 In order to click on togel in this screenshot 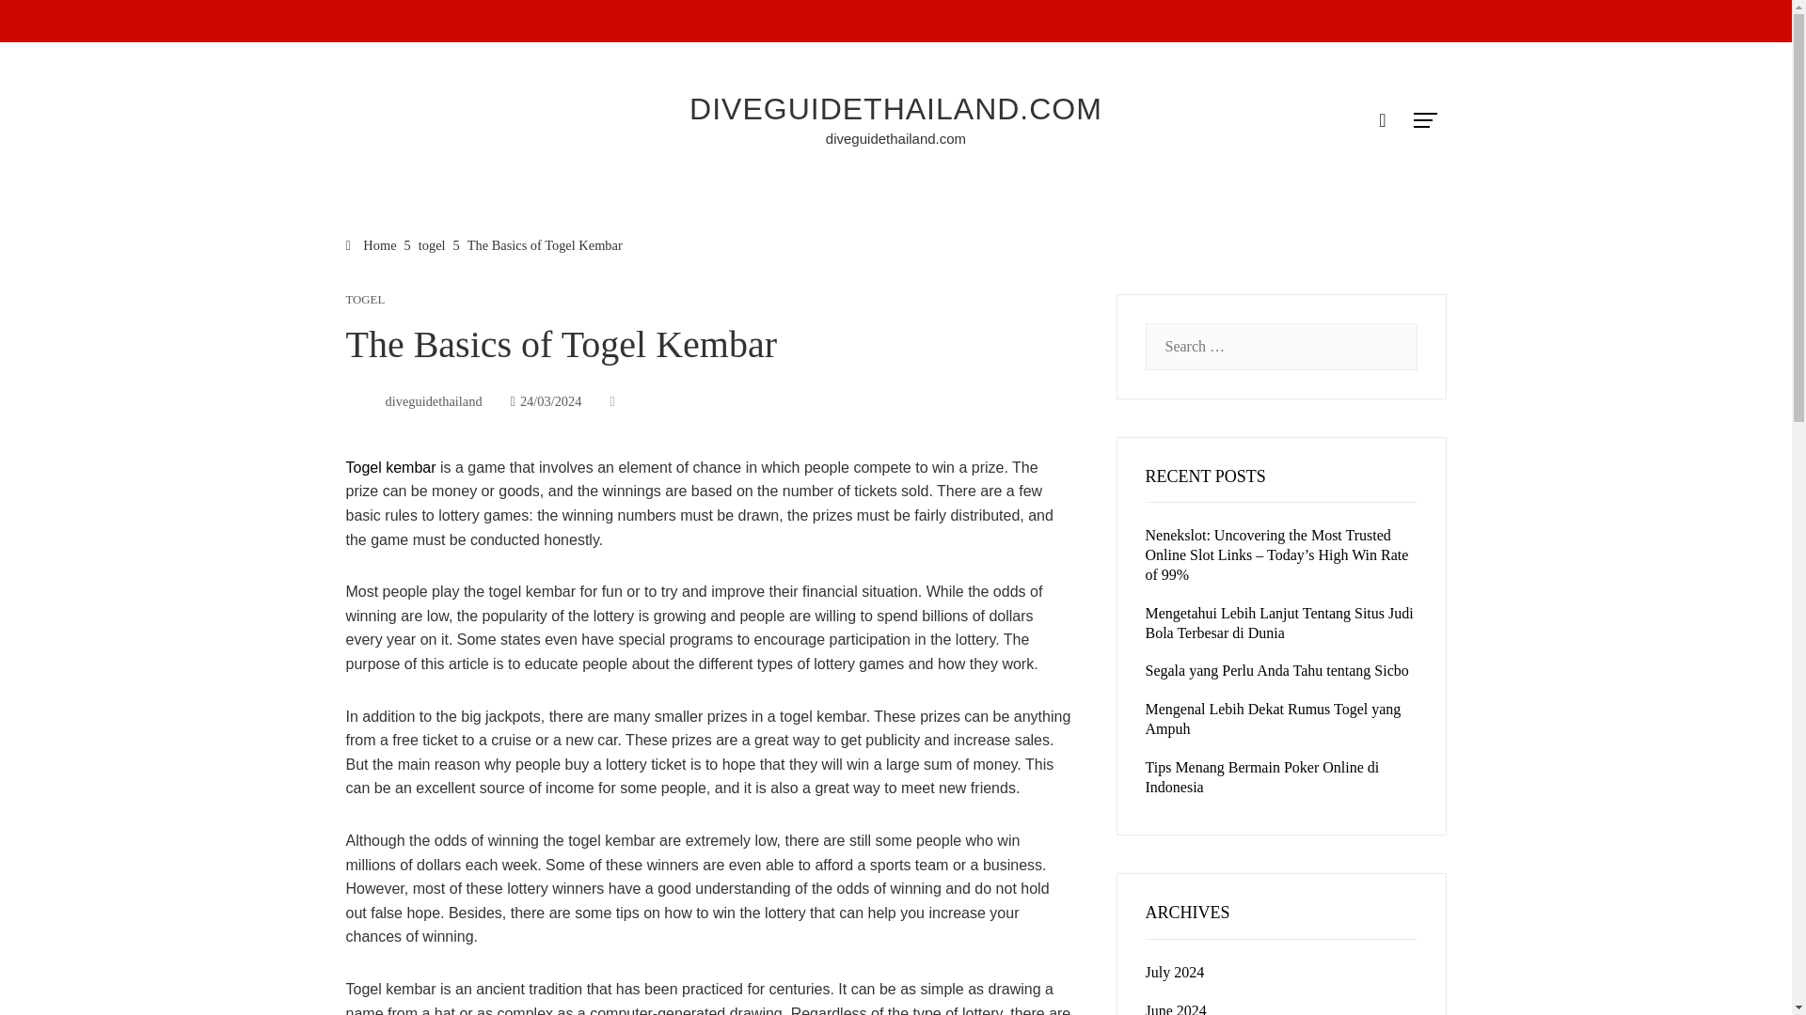, I will do `click(433, 244)`.